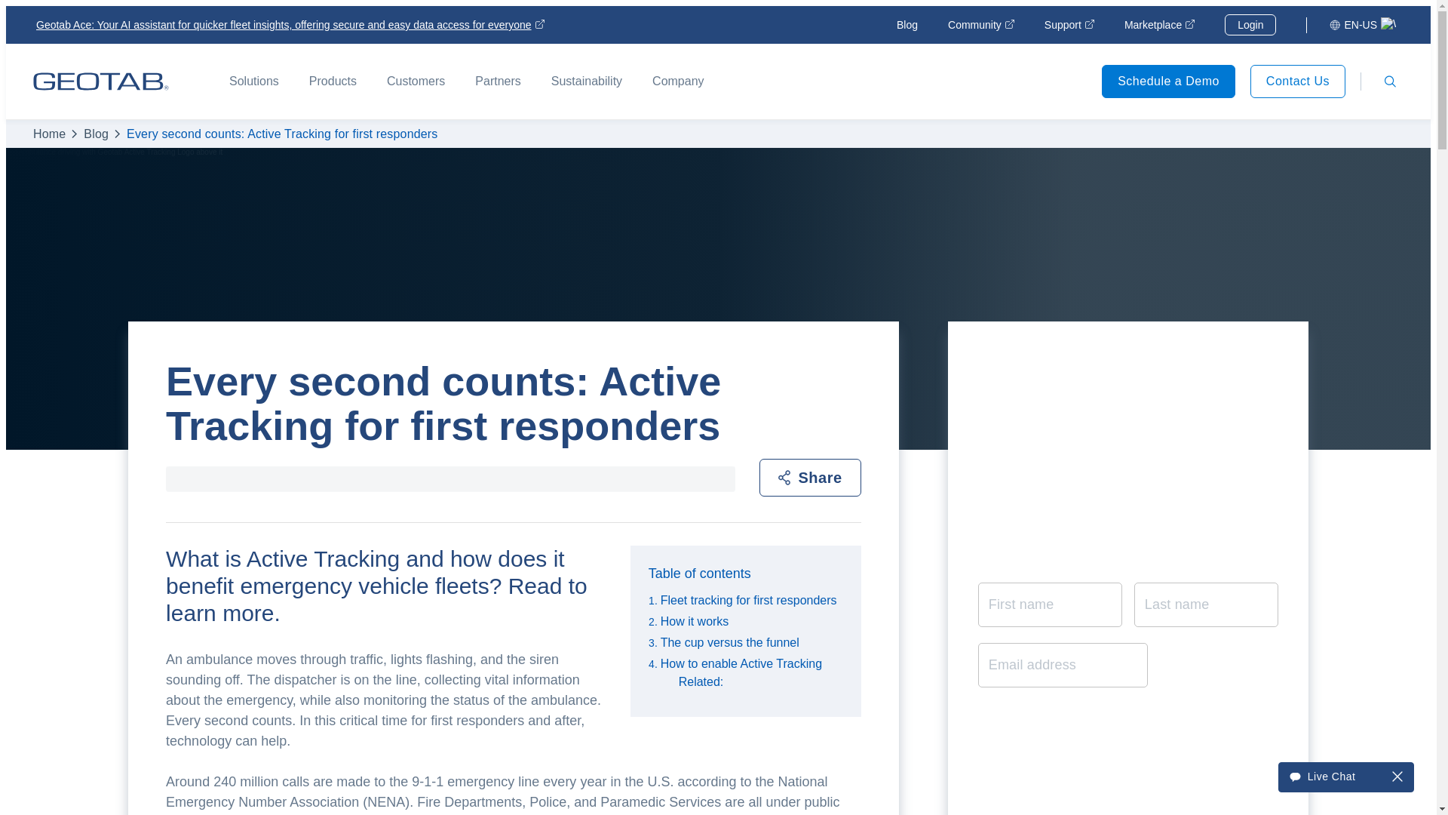  What do you see at coordinates (1069, 24) in the screenshot?
I see `This link may open in a new tab` at bounding box center [1069, 24].